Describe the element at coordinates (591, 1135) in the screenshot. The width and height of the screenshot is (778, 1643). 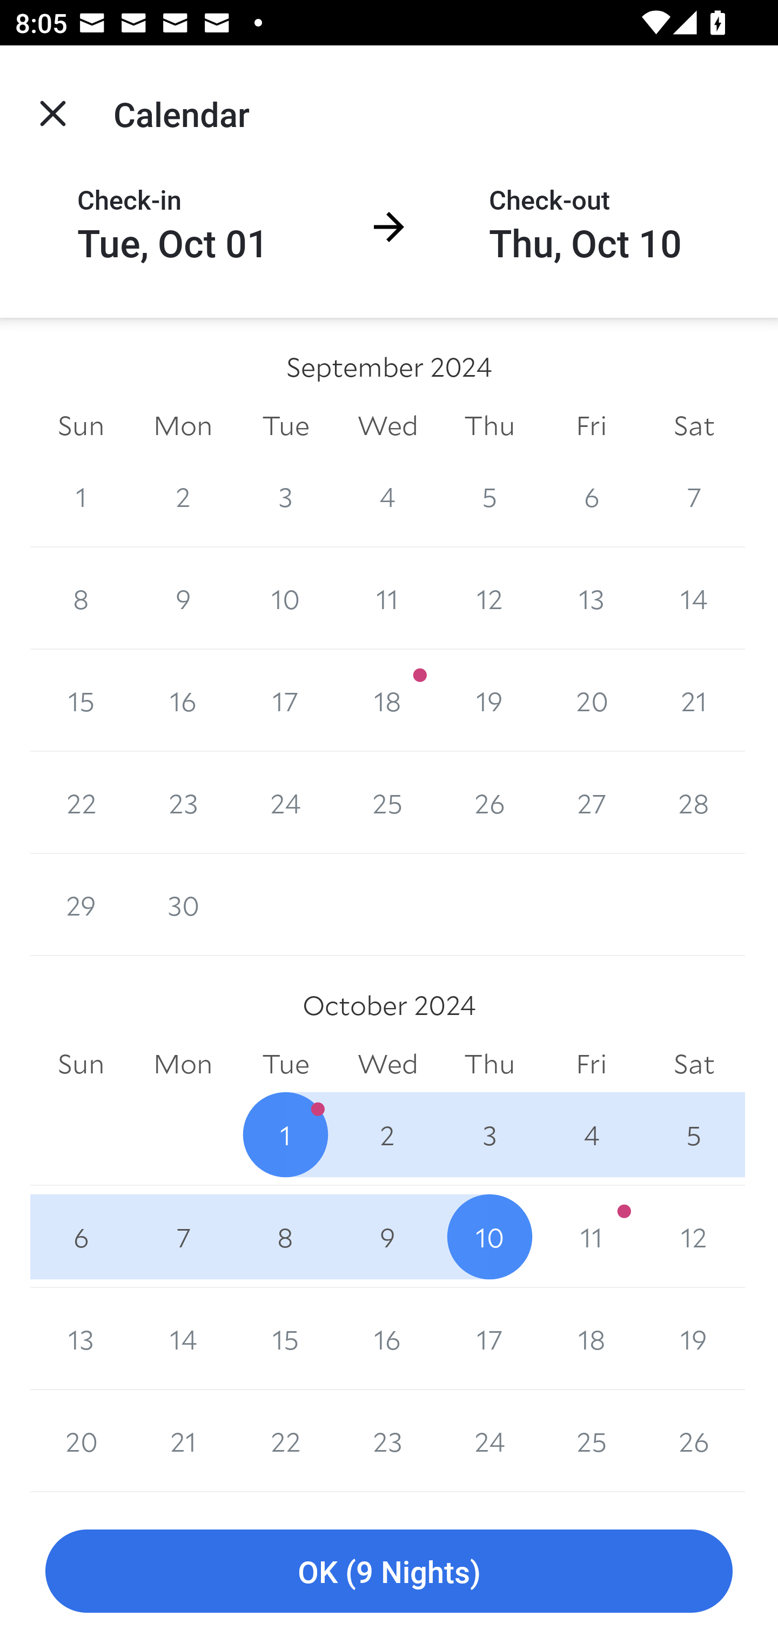
I see `4 4 October 2024` at that location.